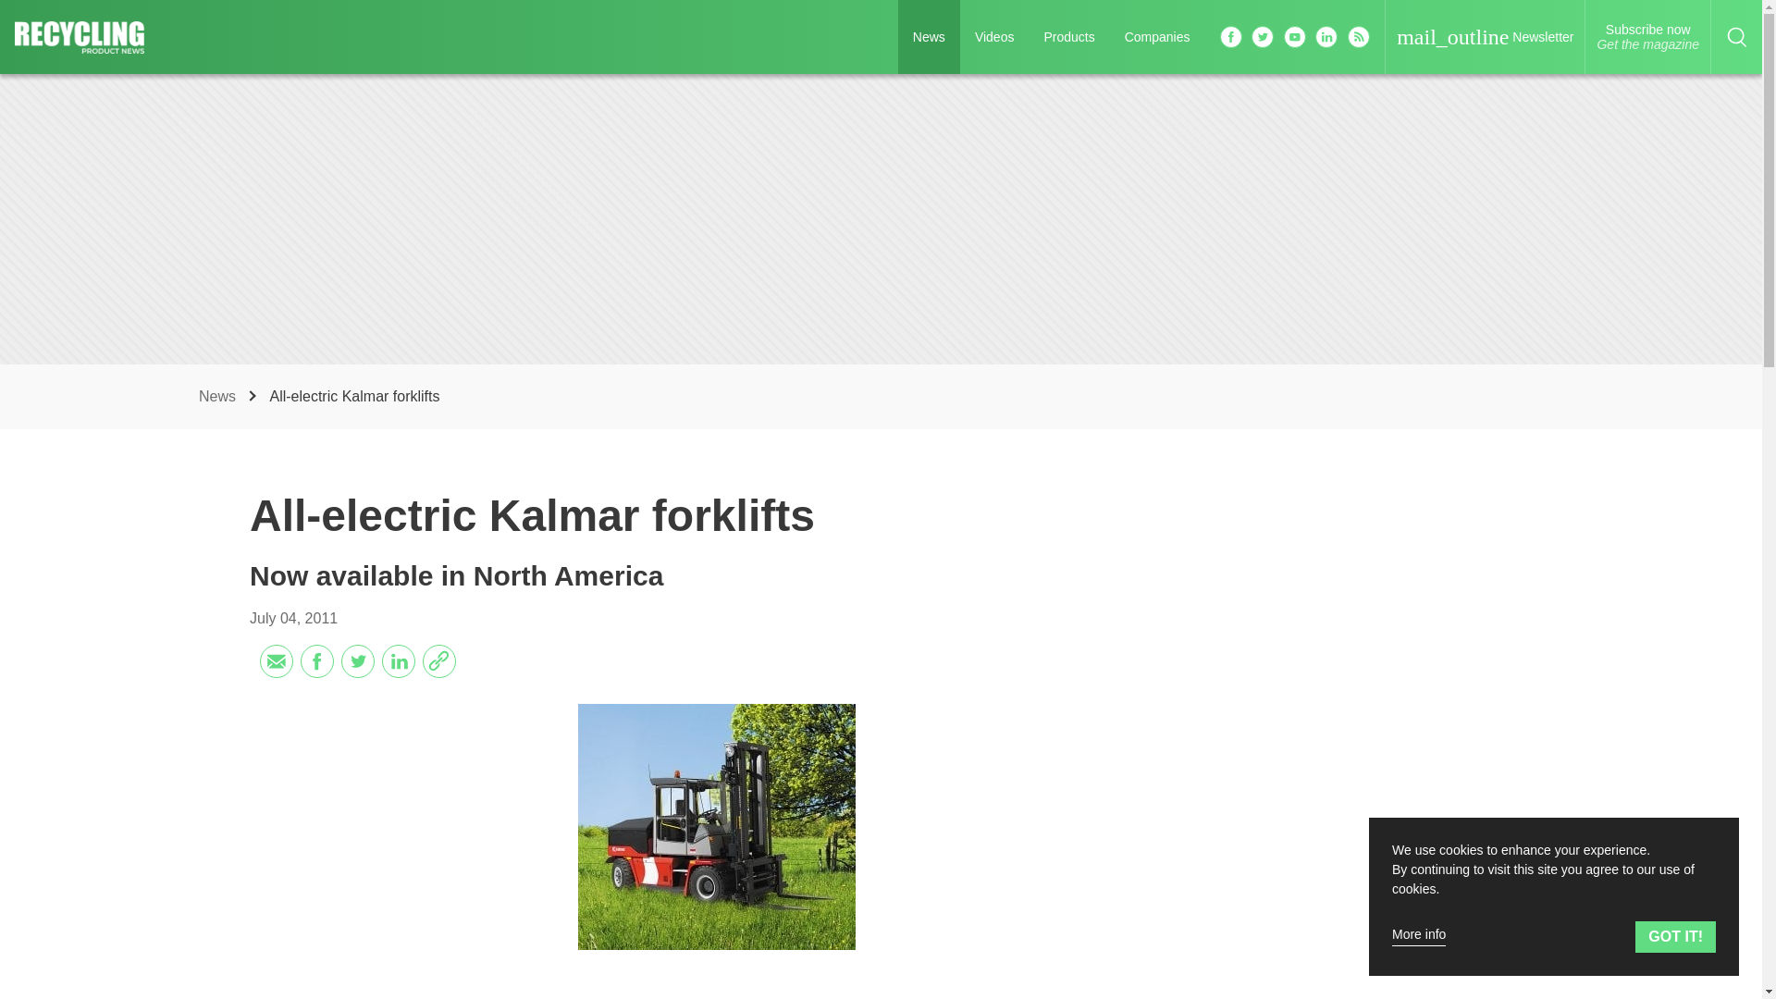 The width and height of the screenshot is (1776, 999). What do you see at coordinates (995, 37) in the screenshot?
I see `Videos` at bounding box center [995, 37].